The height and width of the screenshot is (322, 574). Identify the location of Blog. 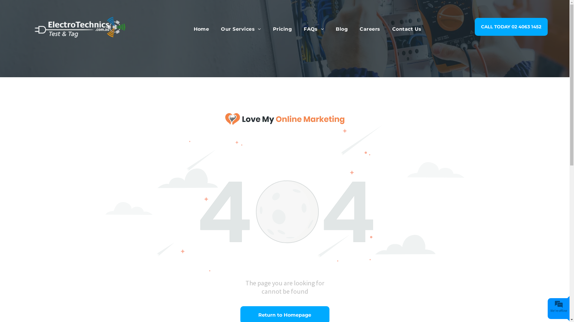
(342, 29).